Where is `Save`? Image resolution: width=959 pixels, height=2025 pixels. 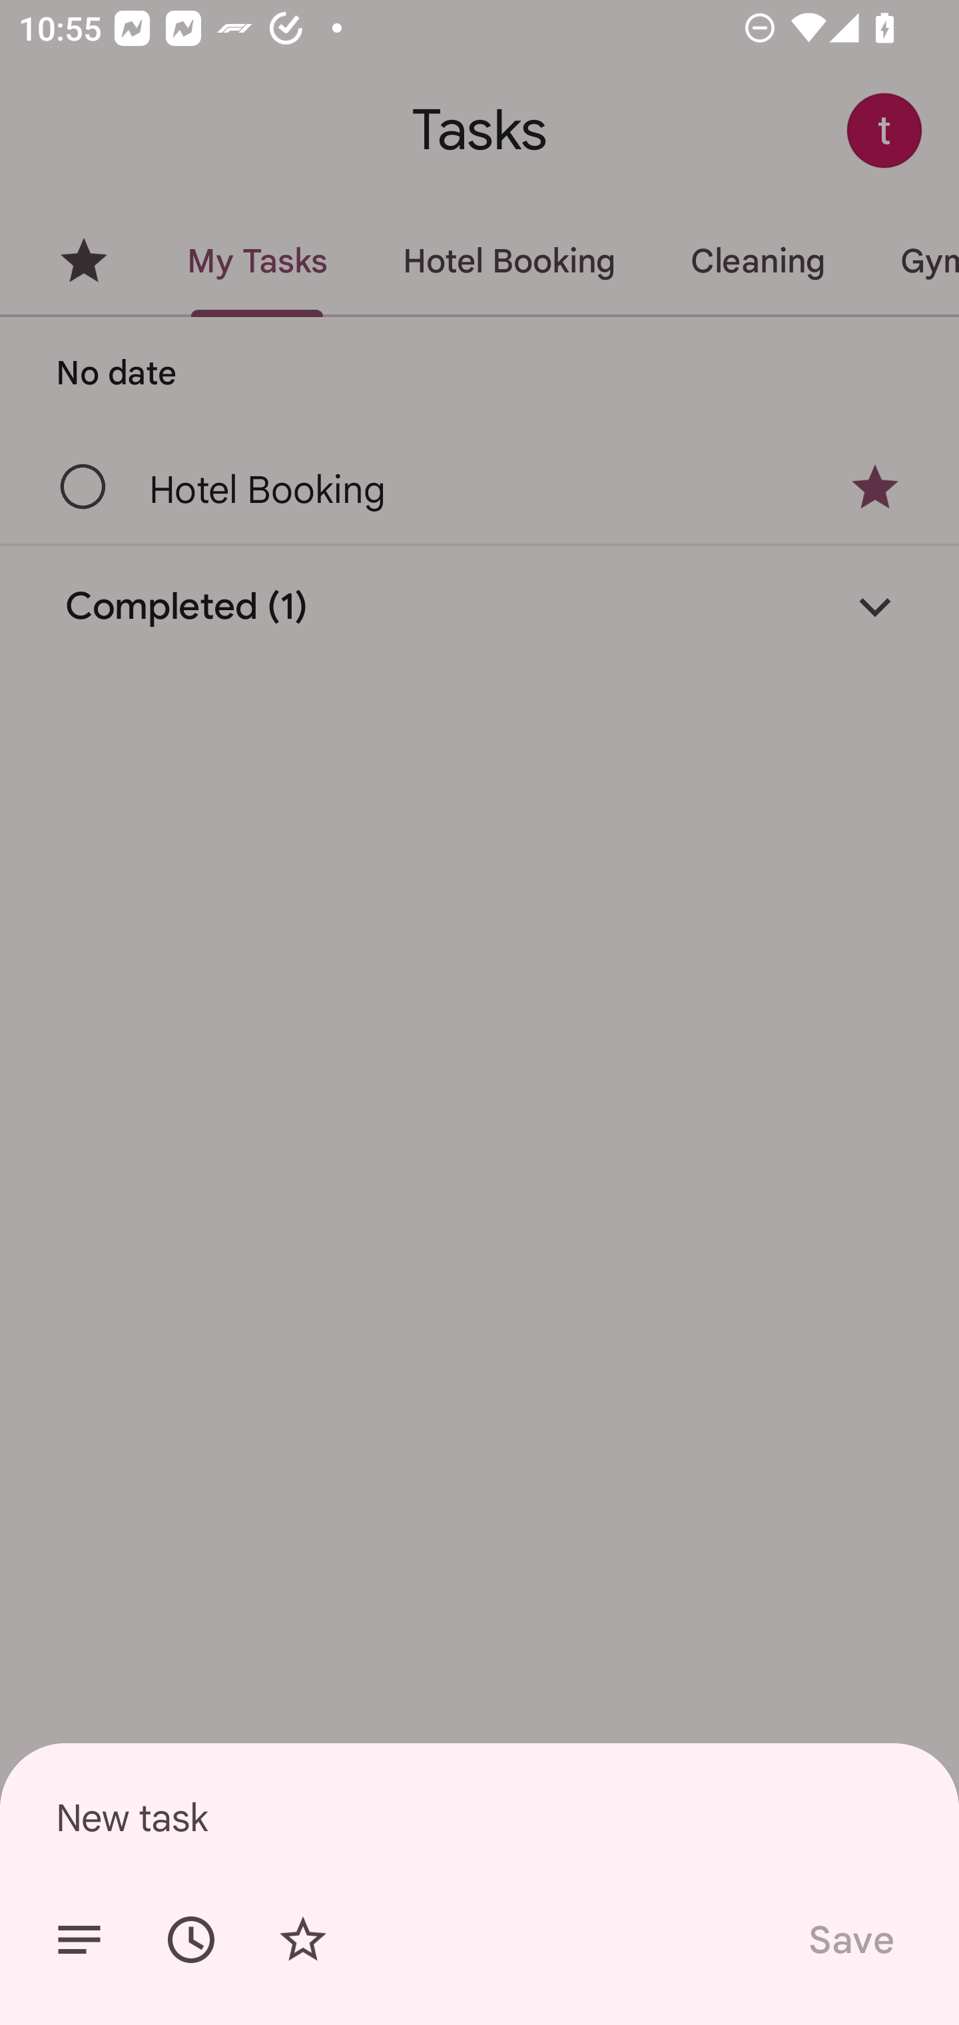 Save is located at coordinates (850, 1940).